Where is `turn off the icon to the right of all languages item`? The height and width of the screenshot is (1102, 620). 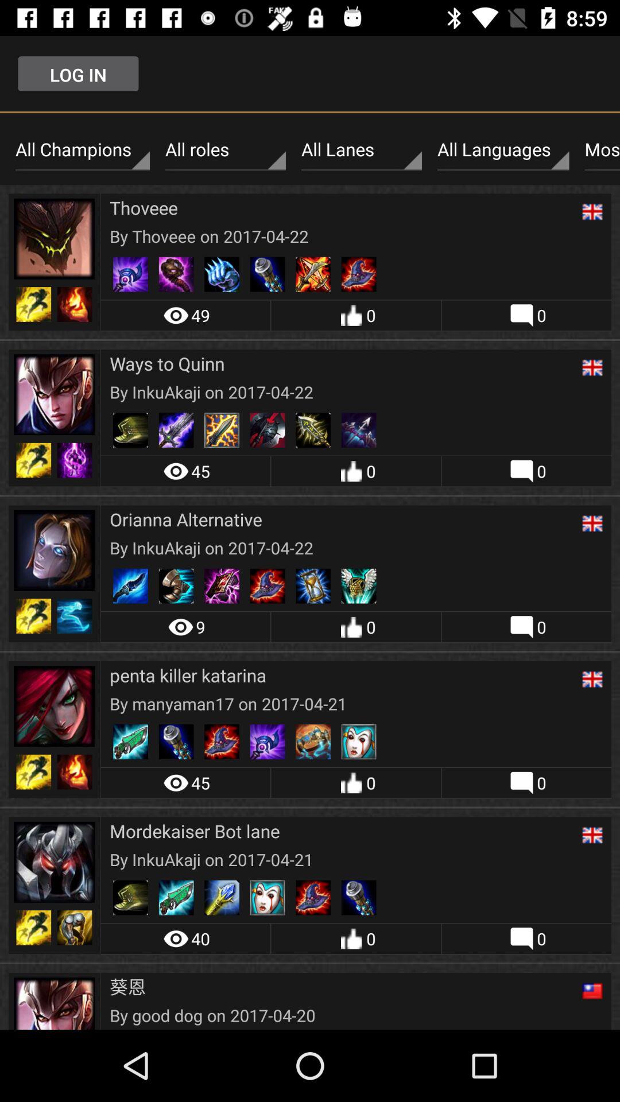
turn off the icon to the right of all languages item is located at coordinates (599, 150).